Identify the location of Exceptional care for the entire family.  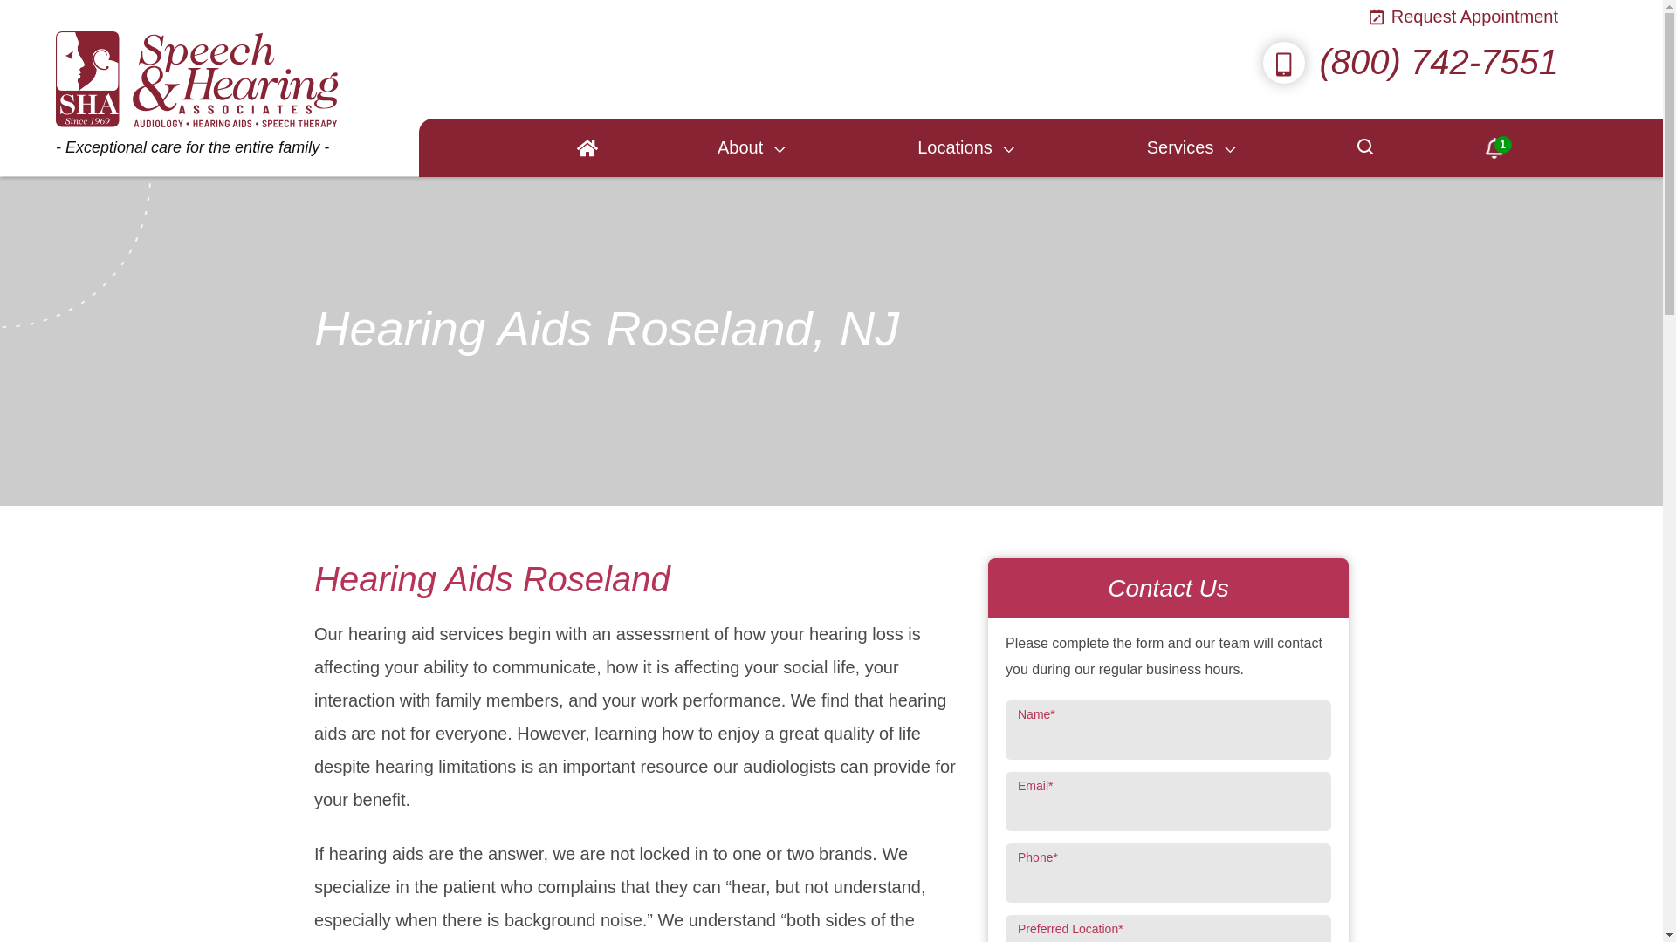
(196, 87).